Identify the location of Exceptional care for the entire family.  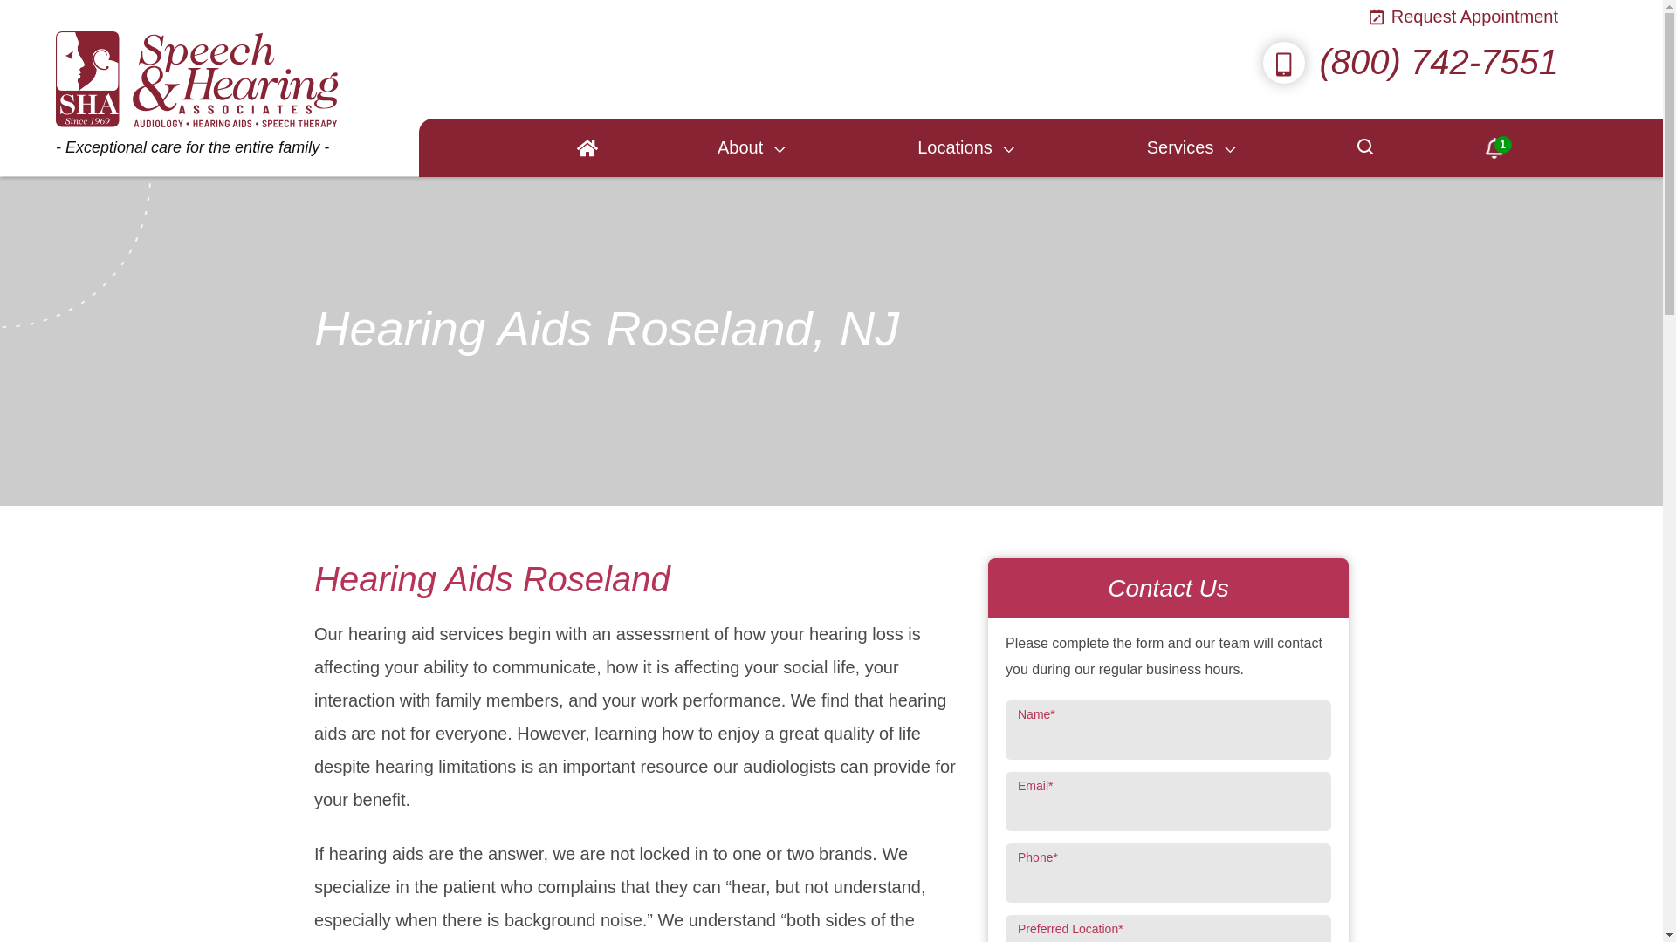
(196, 87).